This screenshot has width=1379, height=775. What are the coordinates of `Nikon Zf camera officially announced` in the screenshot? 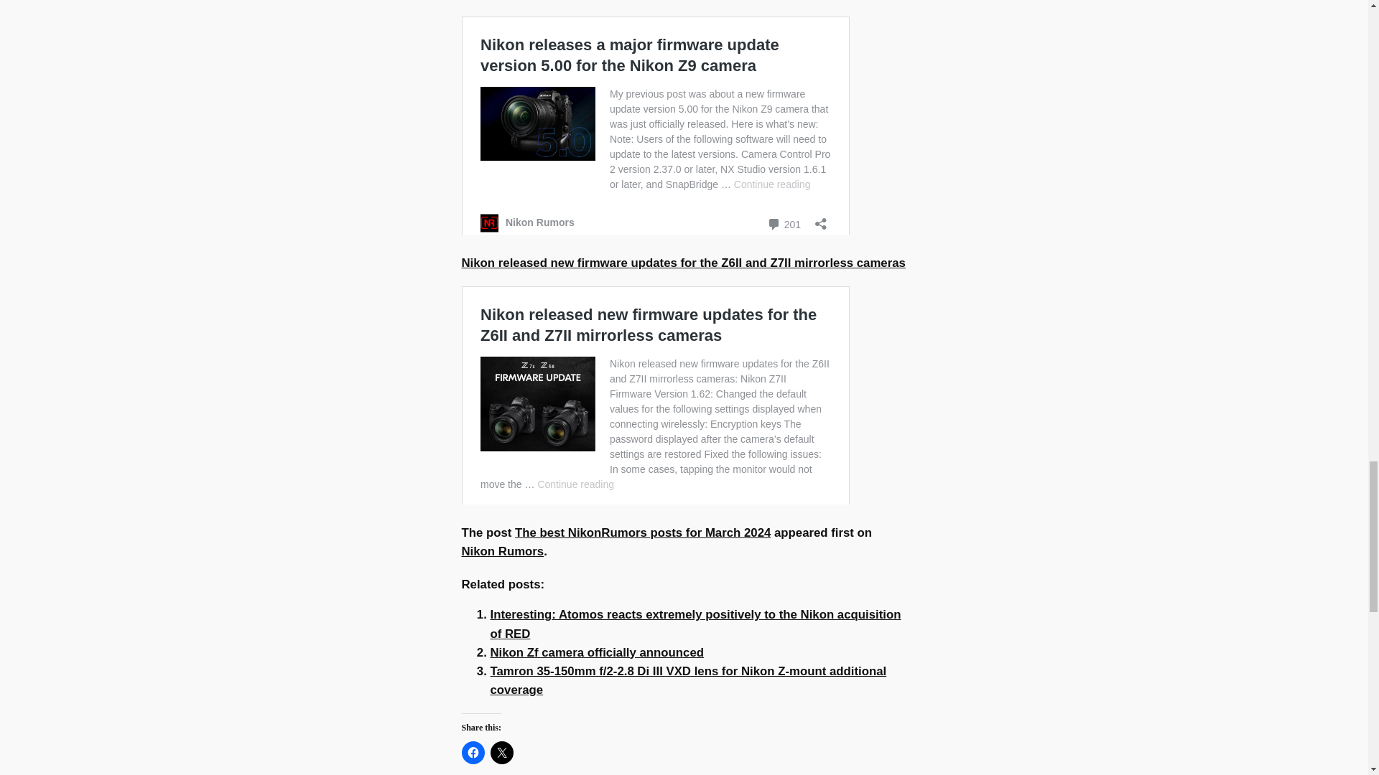 It's located at (596, 652).